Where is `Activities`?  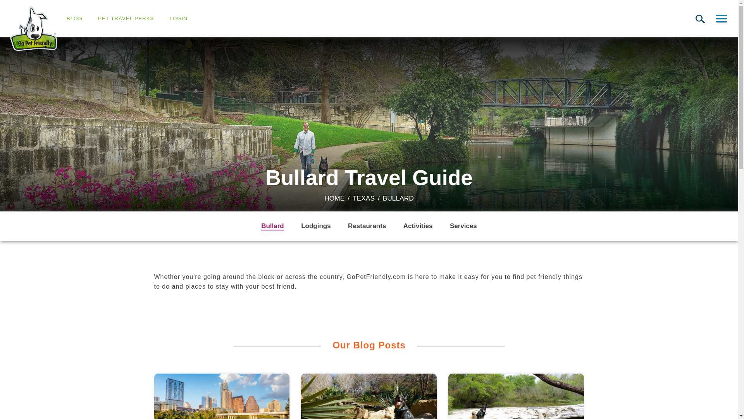
Activities is located at coordinates (418, 226).